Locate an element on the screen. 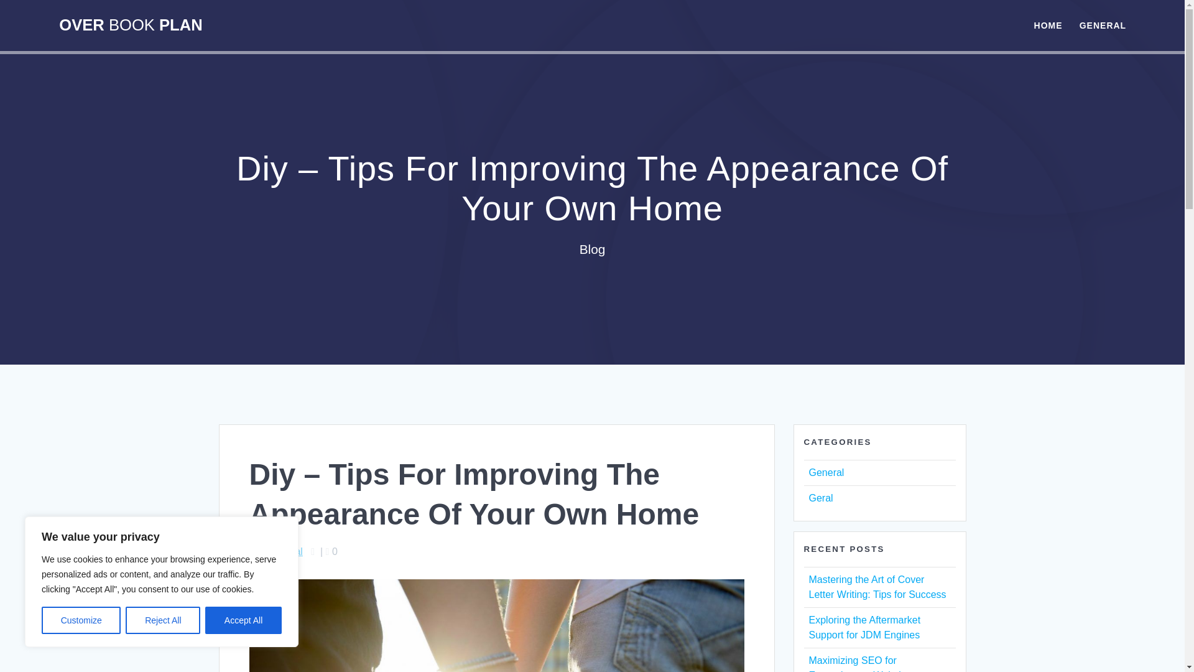 This screenshot has height=672, width=1194. General is located at coordinates (826, 472).